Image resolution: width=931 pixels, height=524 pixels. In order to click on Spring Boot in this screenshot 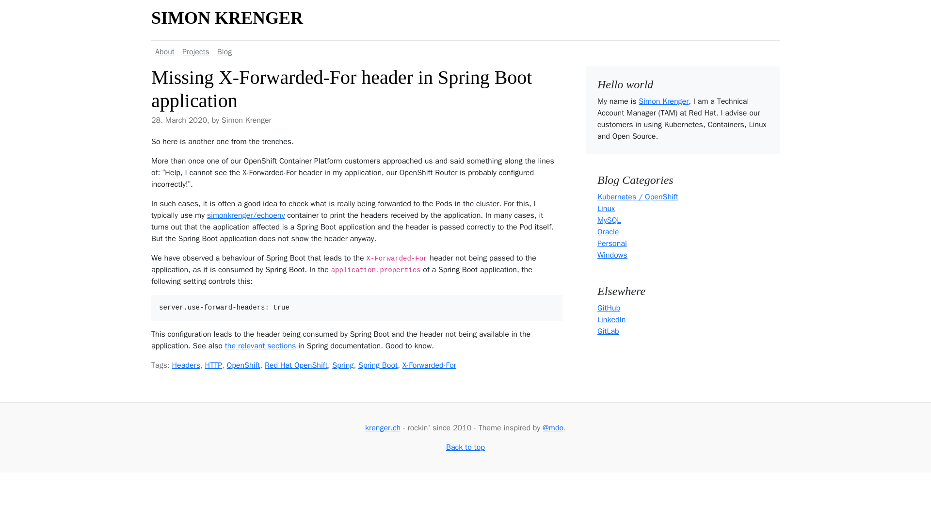, I will do `click(611, 319)`.